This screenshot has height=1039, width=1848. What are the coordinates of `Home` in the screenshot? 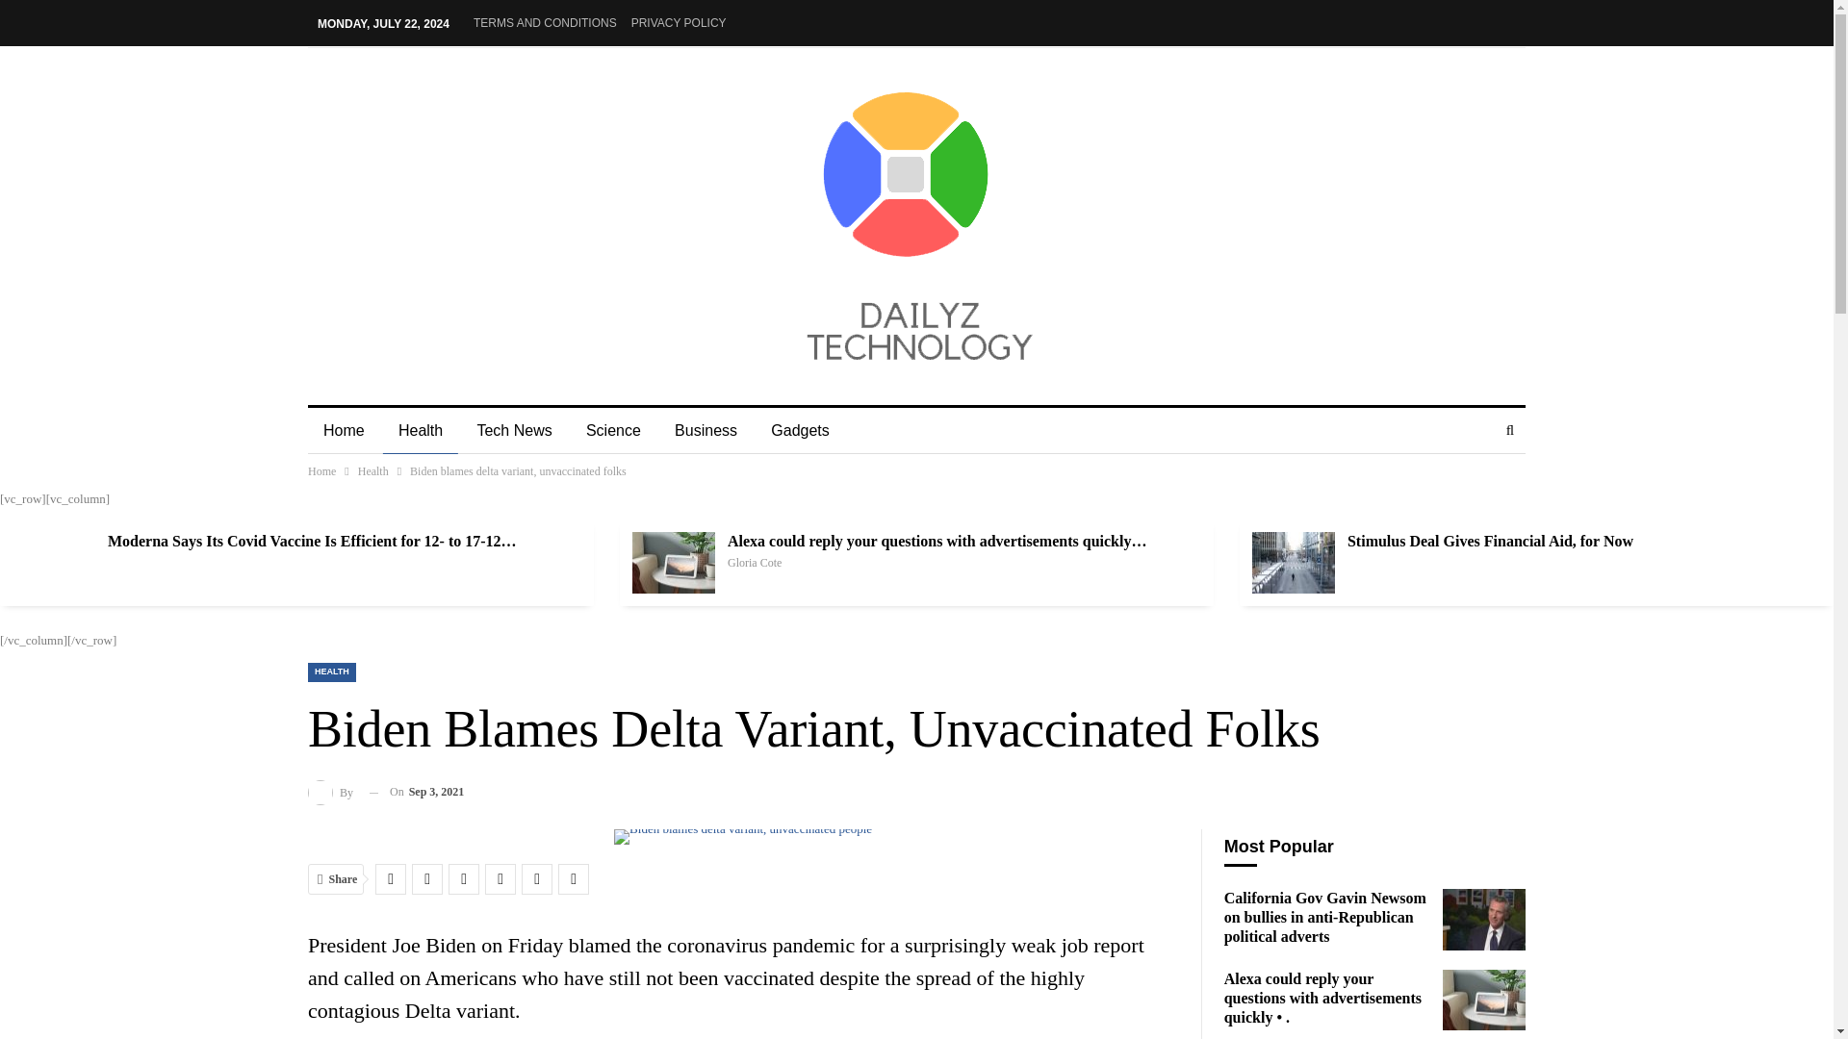 It's located at (321, 471).